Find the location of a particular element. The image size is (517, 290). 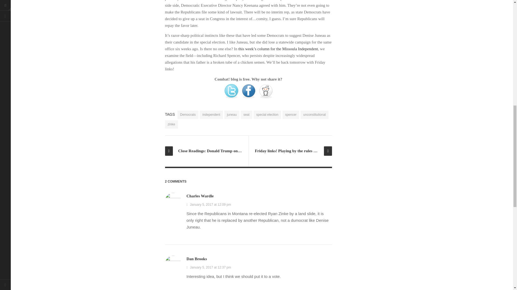

unconstitutional is located at coordinates (314, 114).